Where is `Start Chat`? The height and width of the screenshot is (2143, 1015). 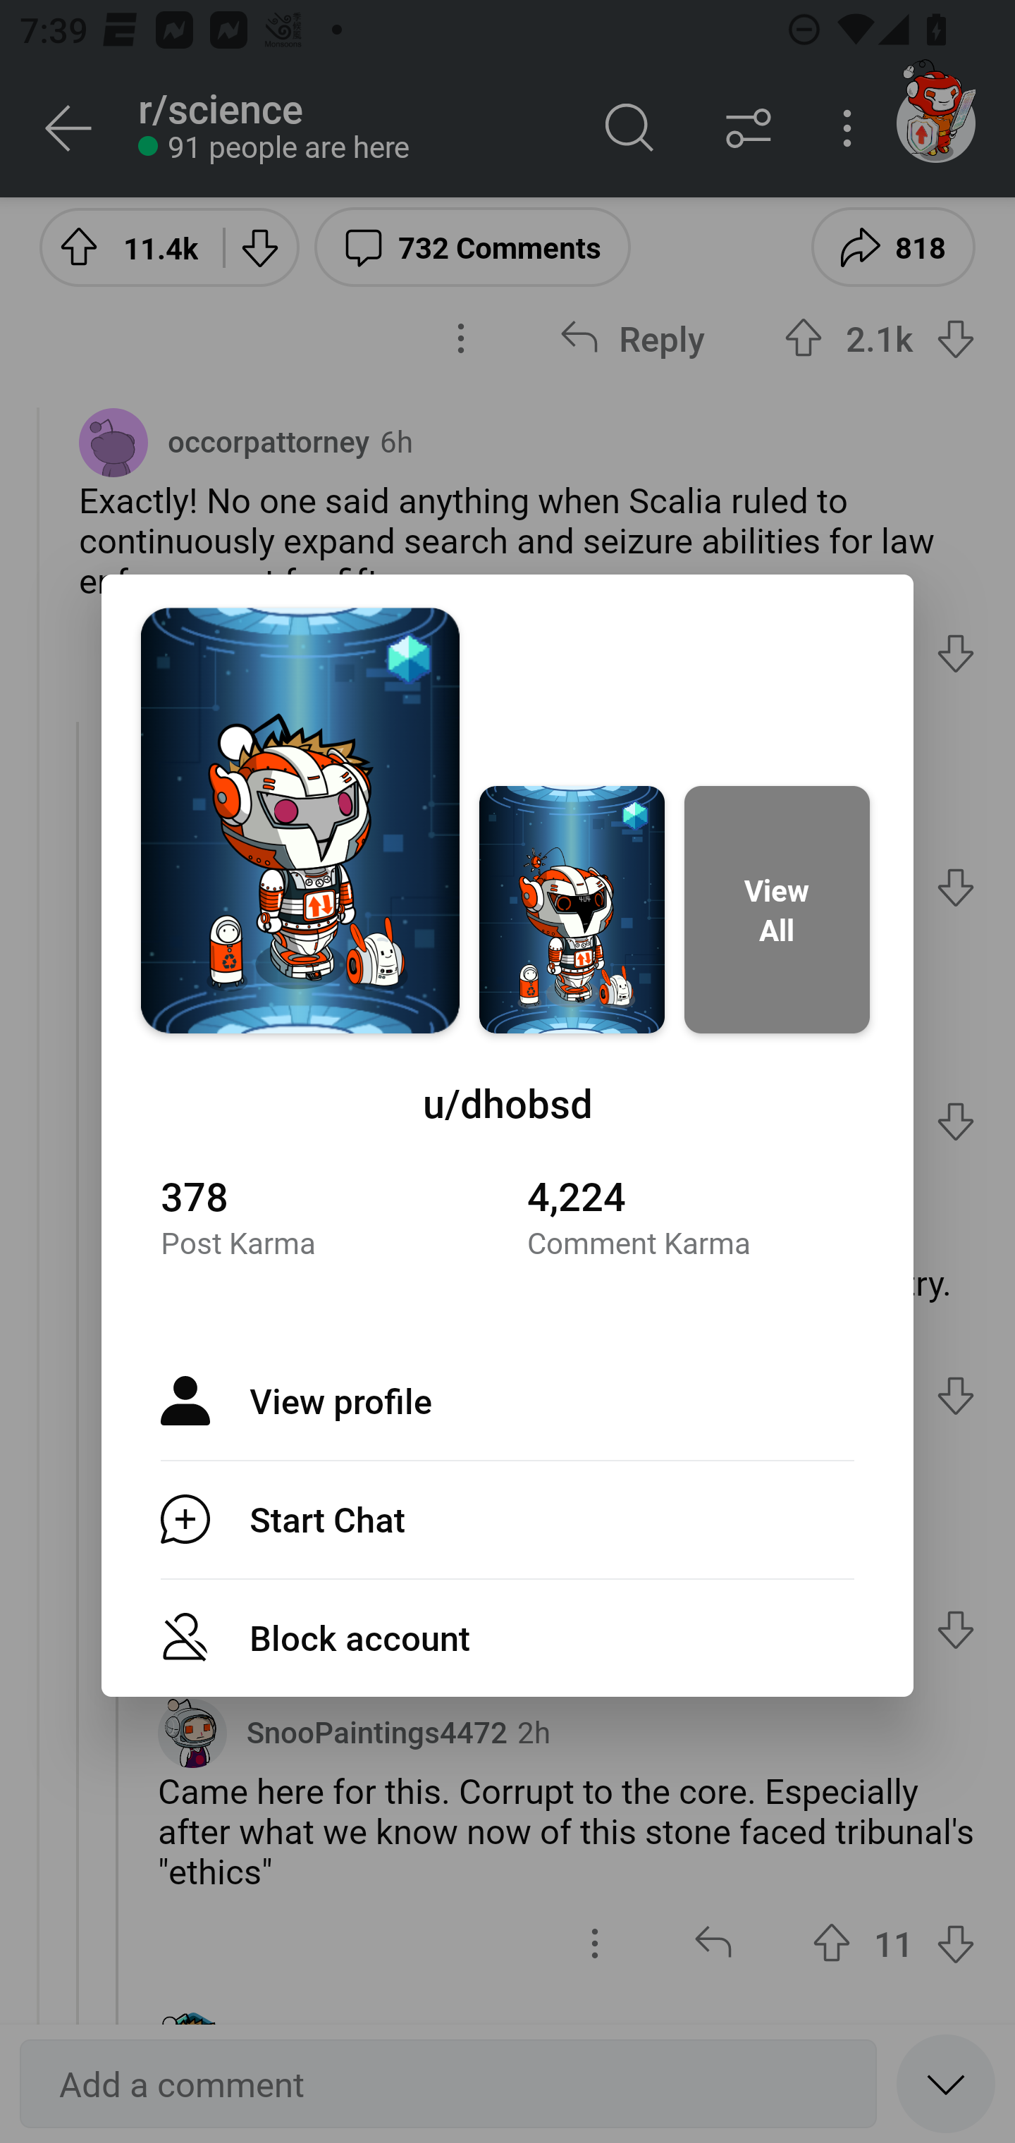
Start Chat is located at coordinates (508, 1519).